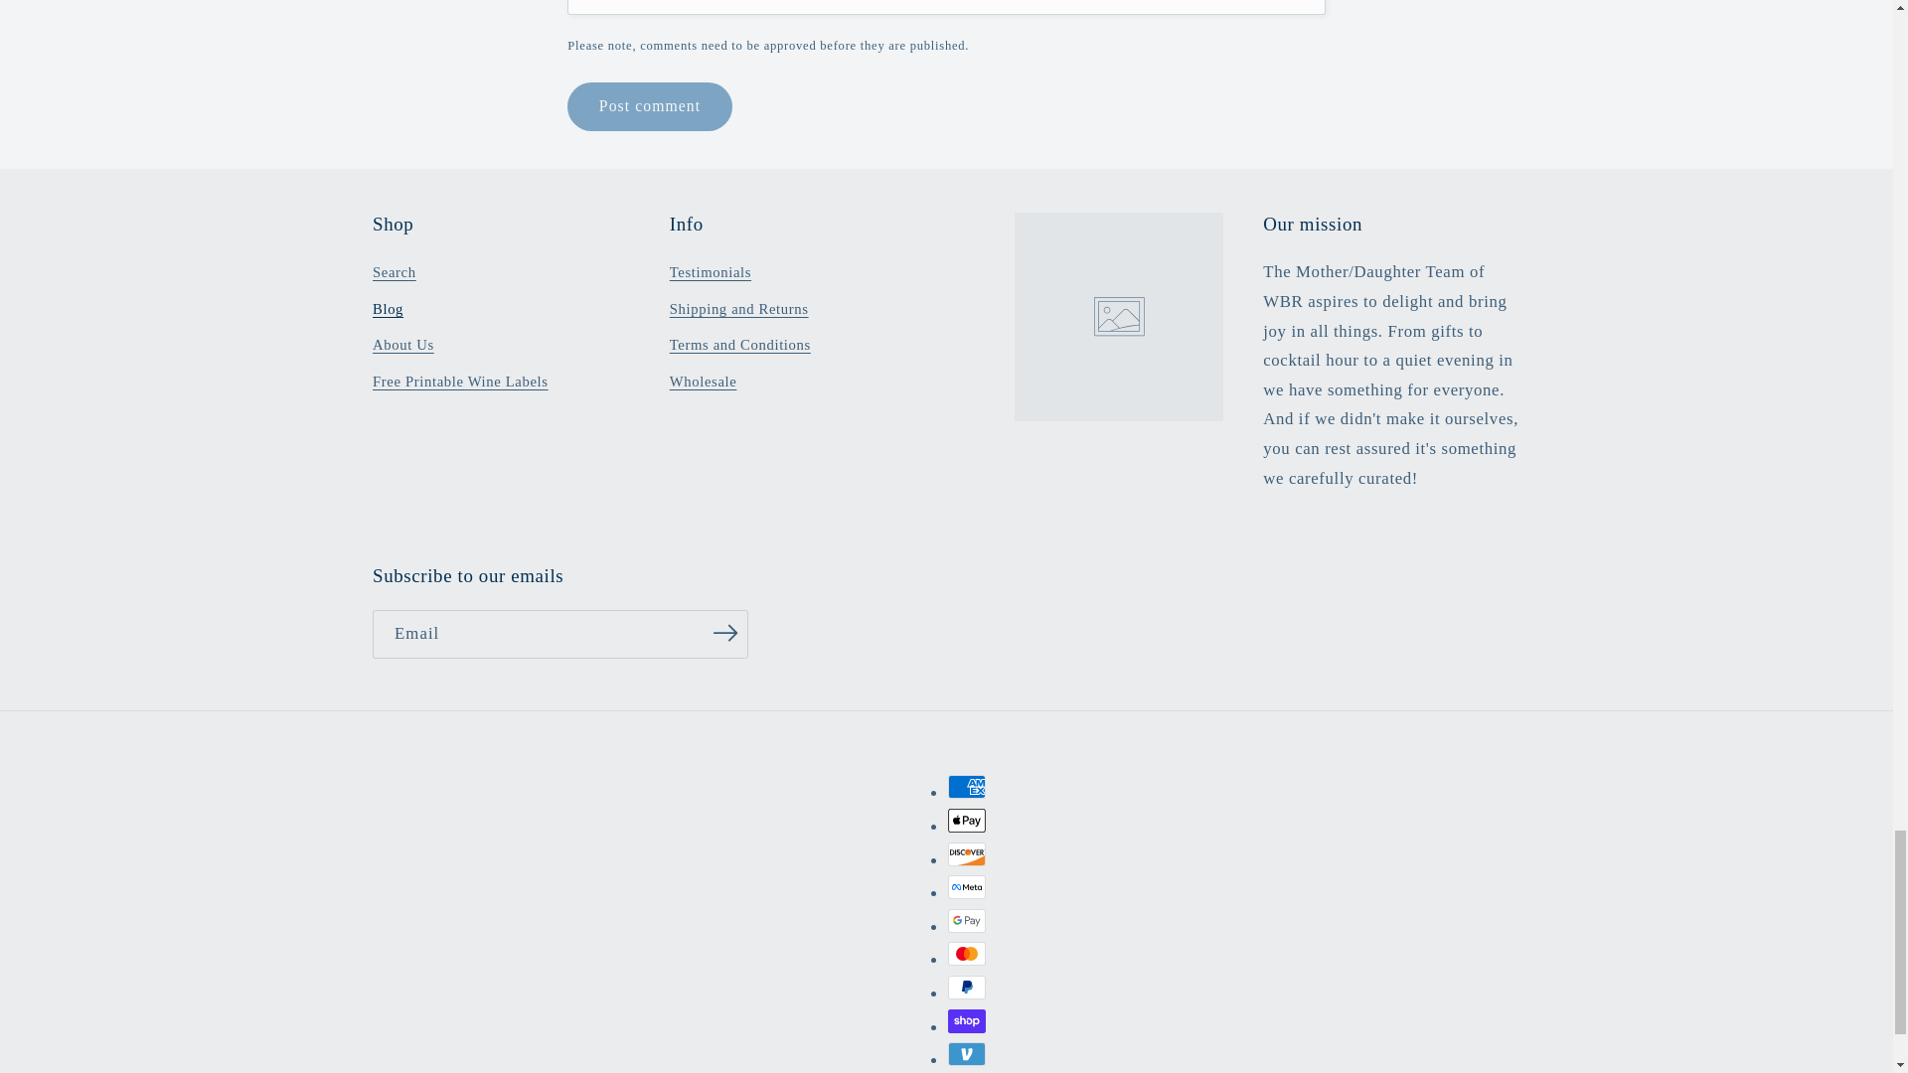  What do you see at coordinates (967, 920) in the screenshot?
I see `Google Pay` at bounding box center [967, 920].